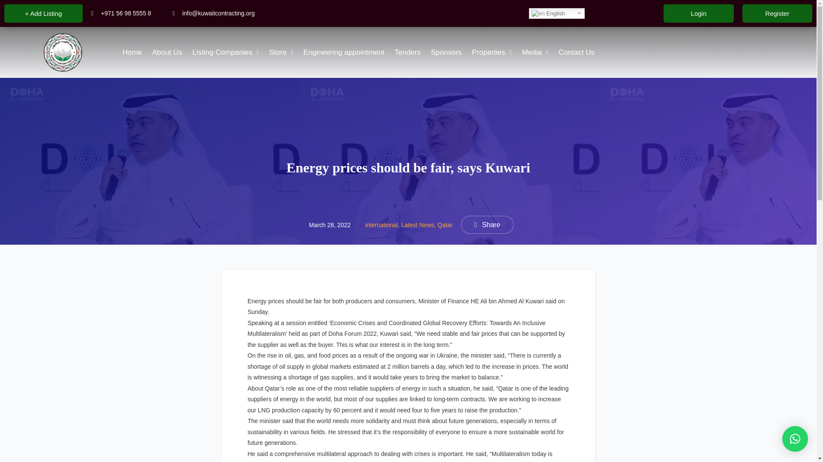  What do you see at coordinates (344, 52) in the screenshot?
I see `Engineering appointment` at bounding box center [344, 52].